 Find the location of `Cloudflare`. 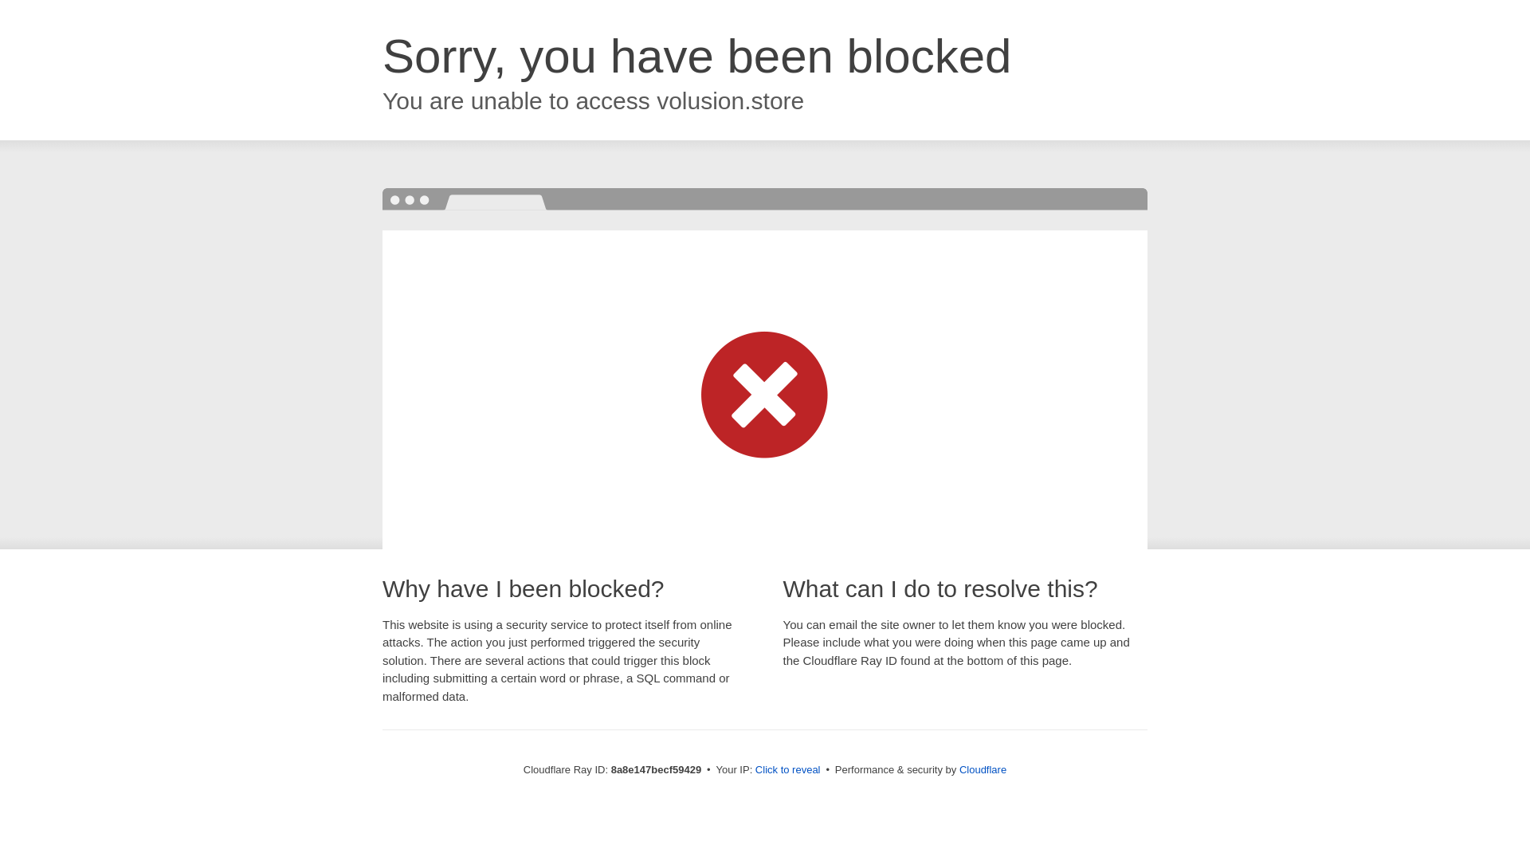

Cloudflare is located at coordinates (983, 769).